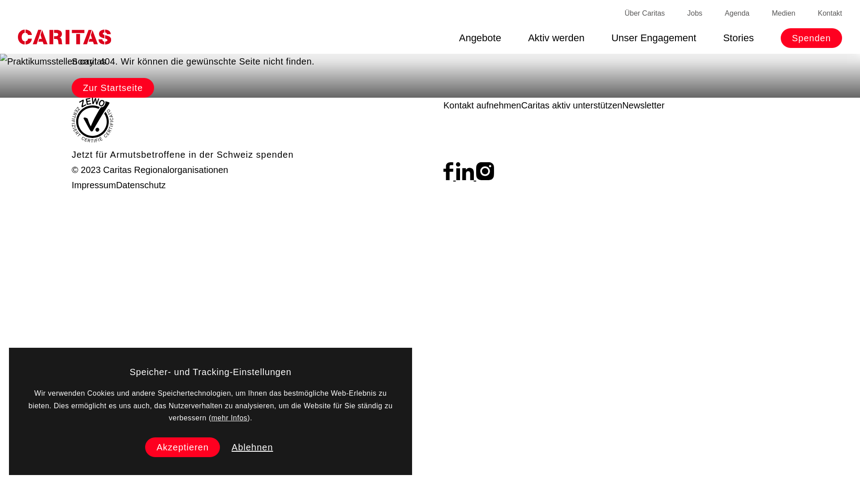 The height and width of the screenshot is (484, 860). I want to click on Medien, so click(783, 13).